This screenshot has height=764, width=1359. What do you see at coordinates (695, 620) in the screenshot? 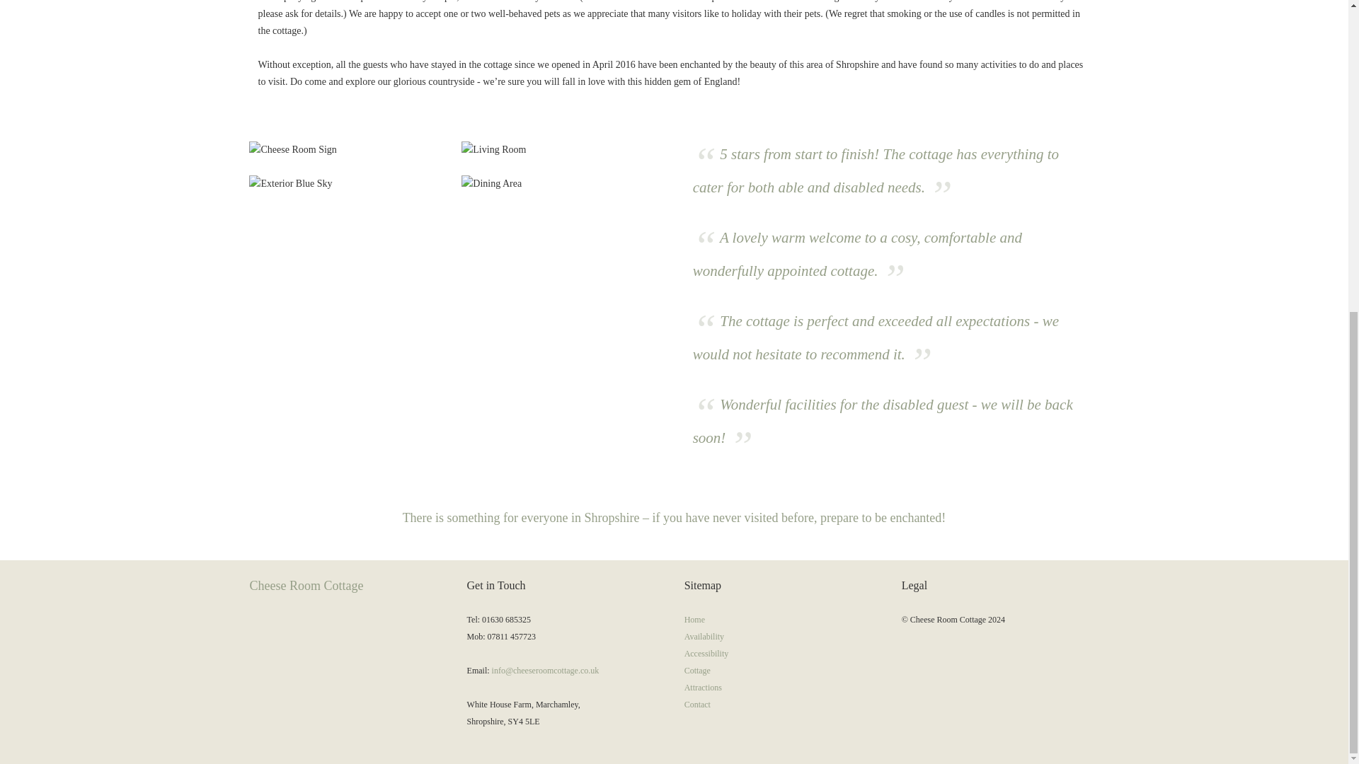
I see `Home` at bounding box center [695, 620].